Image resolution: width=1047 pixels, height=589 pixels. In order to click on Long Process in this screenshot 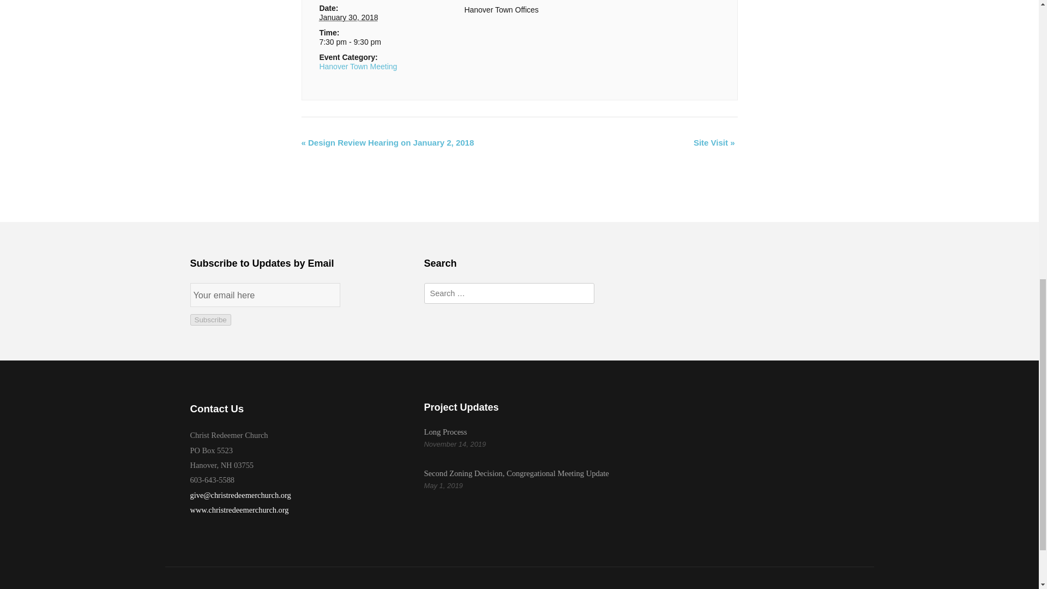, I will do `click(445, 432)`.